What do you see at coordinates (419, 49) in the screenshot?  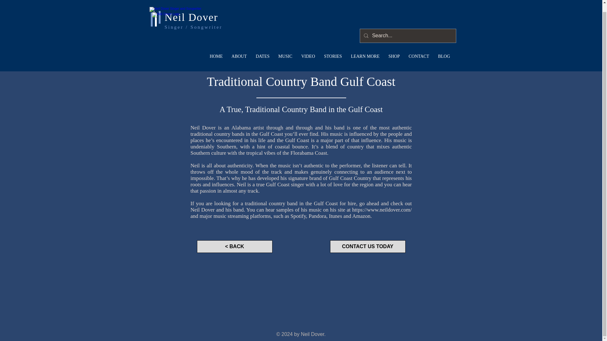 I see `CONTACT` at bounding box center [419, 49].